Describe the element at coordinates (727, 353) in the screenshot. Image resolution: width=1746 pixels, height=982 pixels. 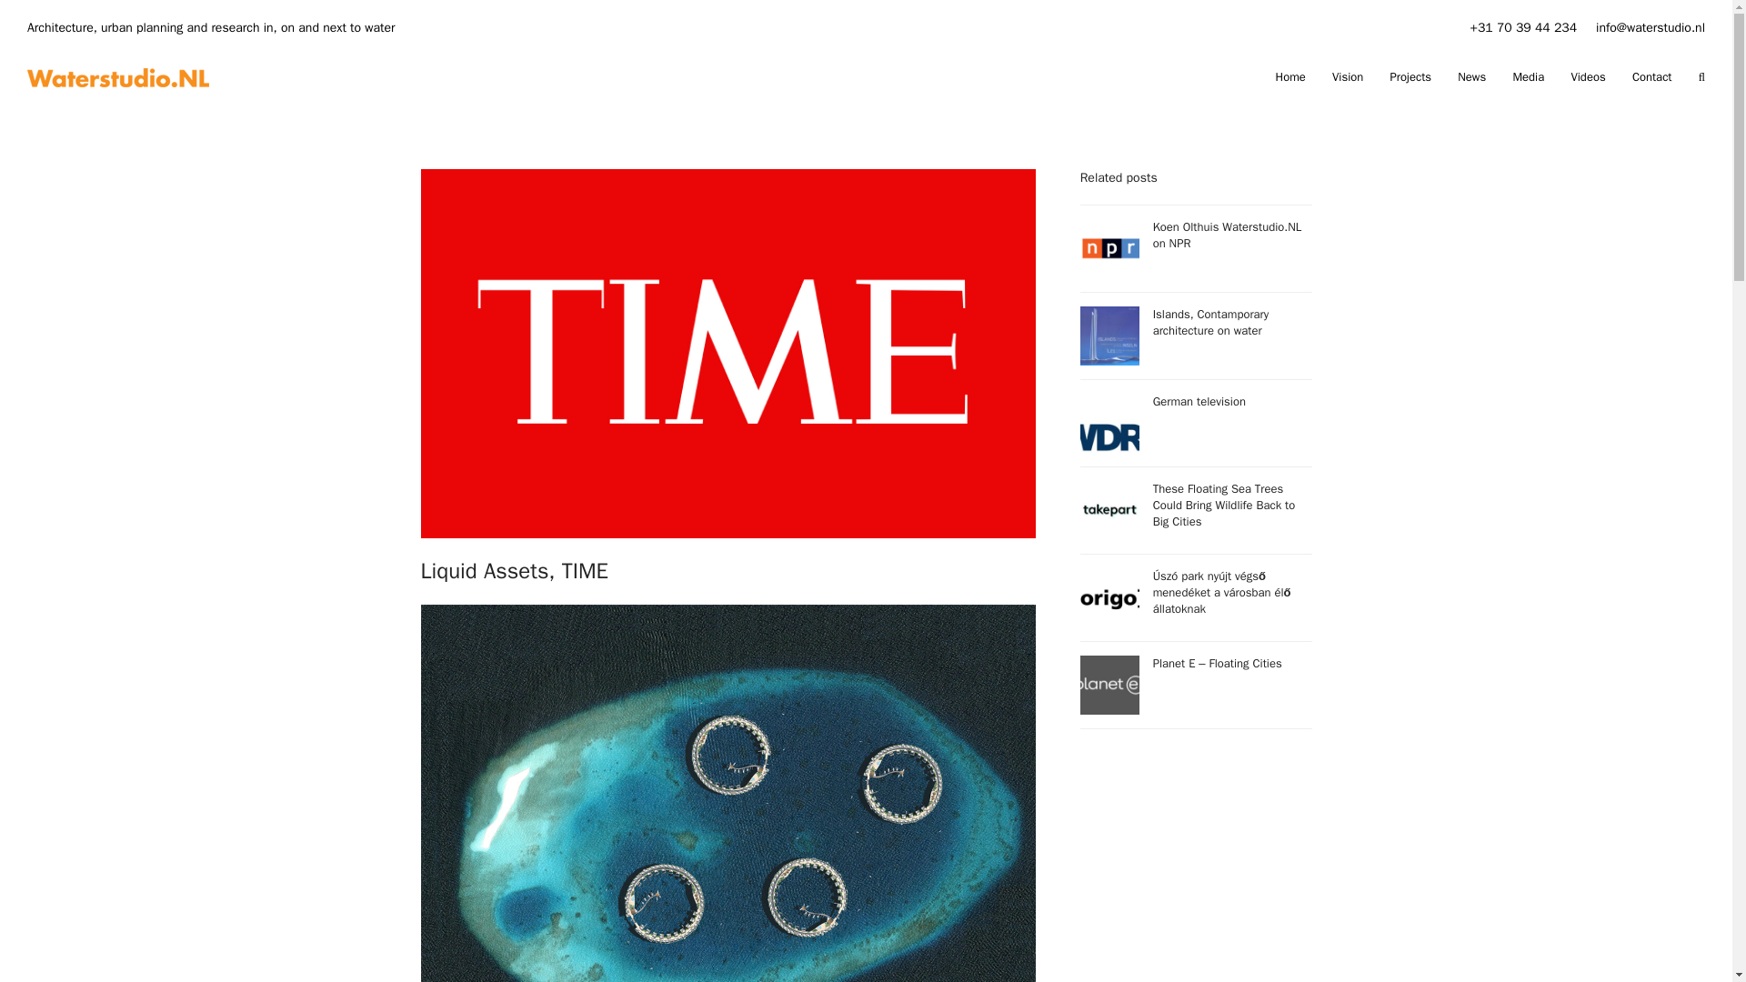
I see `Liquid Assets, TIME` at that location.